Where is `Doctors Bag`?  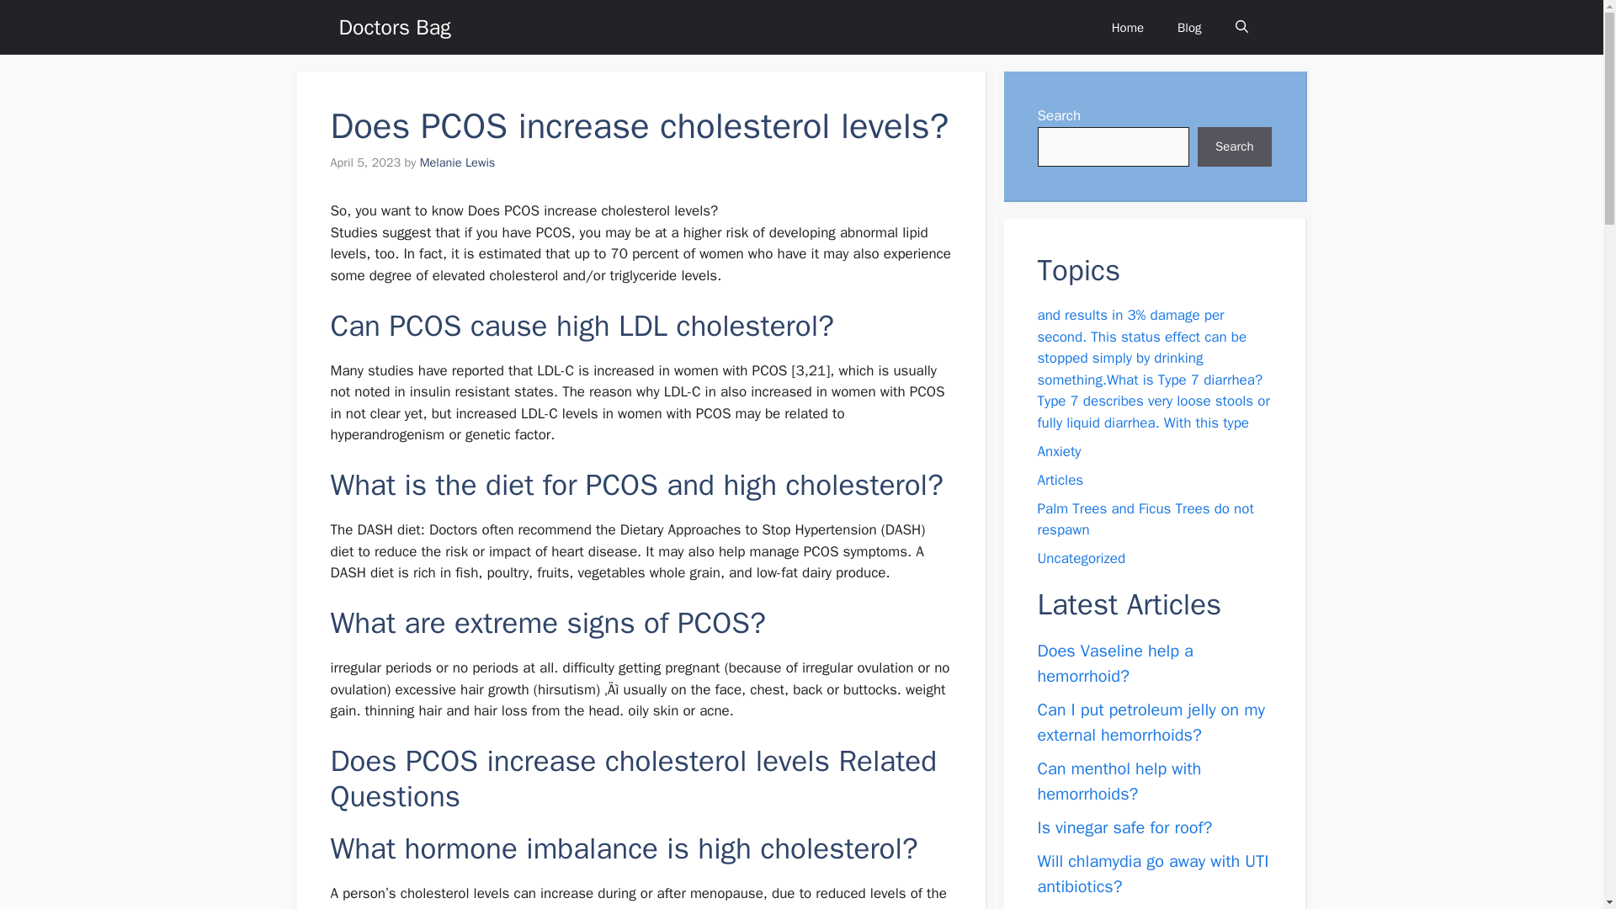 Doctors Bag is located at coordinates (394, 27).